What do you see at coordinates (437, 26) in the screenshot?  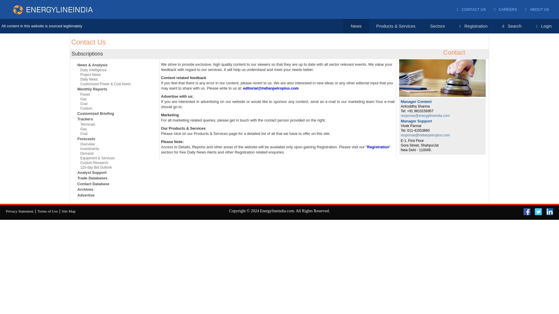 I see `Sectors` at bounding box center [437, 26].